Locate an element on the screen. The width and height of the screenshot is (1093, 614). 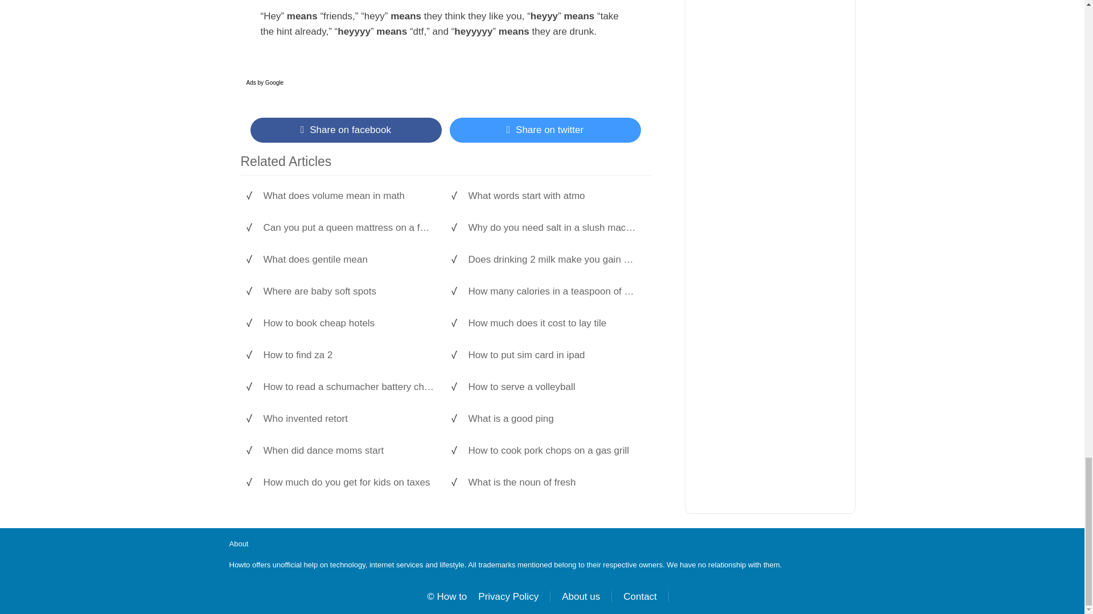
How to book cheap hotels is located at coordinates (348, 323).